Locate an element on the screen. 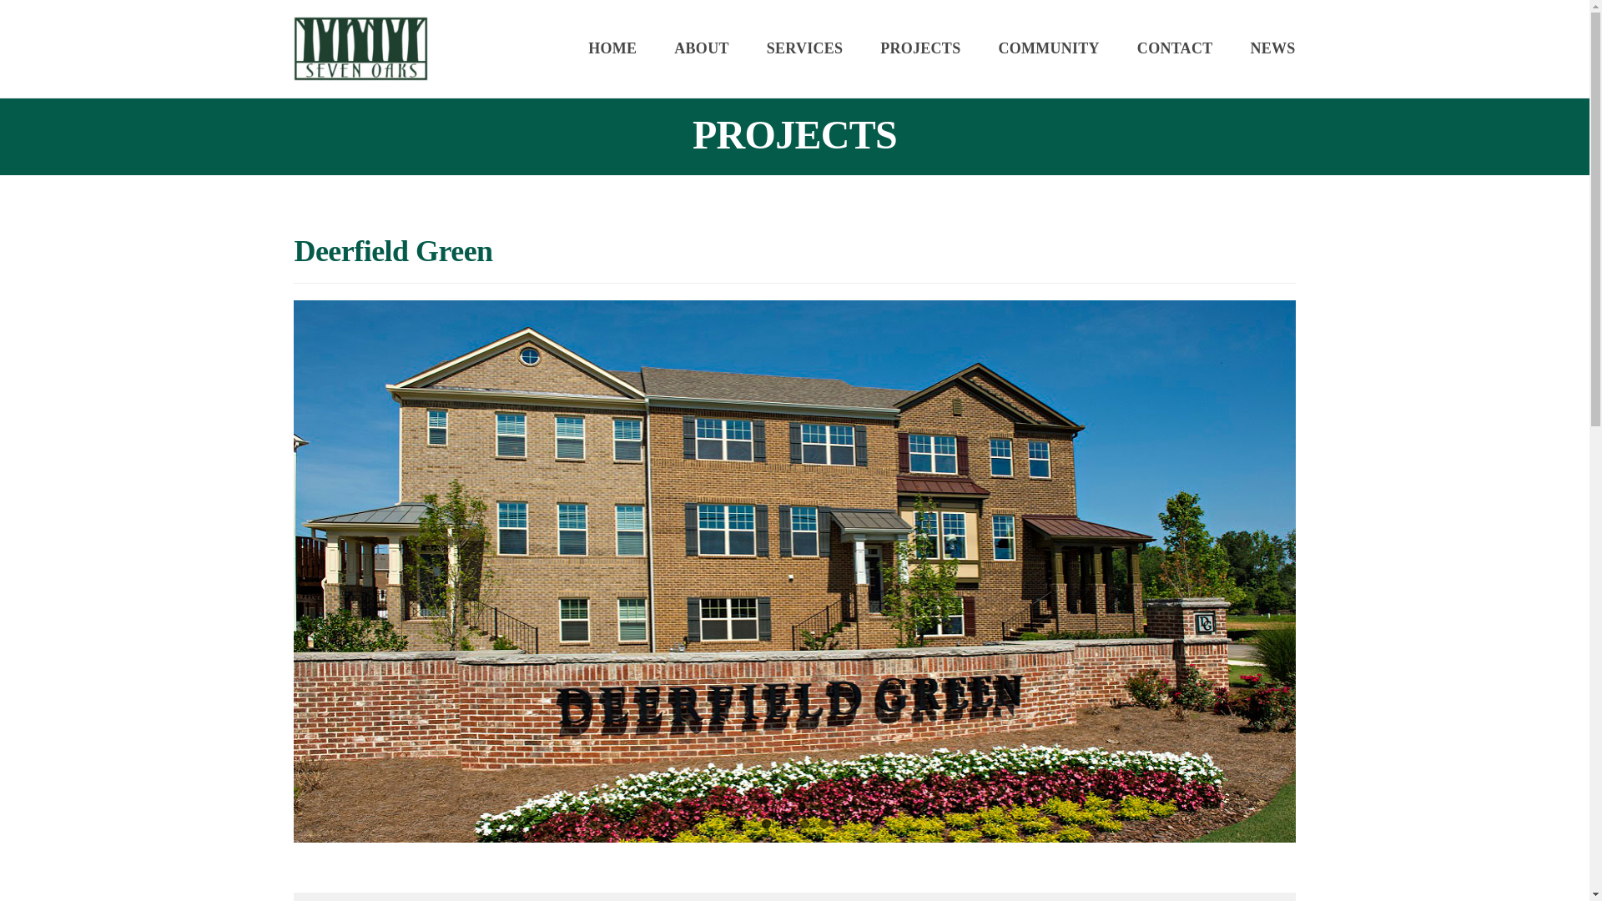 This screenshot has height=901, width=1602. NEWS is located at coordinates (1272, 48).